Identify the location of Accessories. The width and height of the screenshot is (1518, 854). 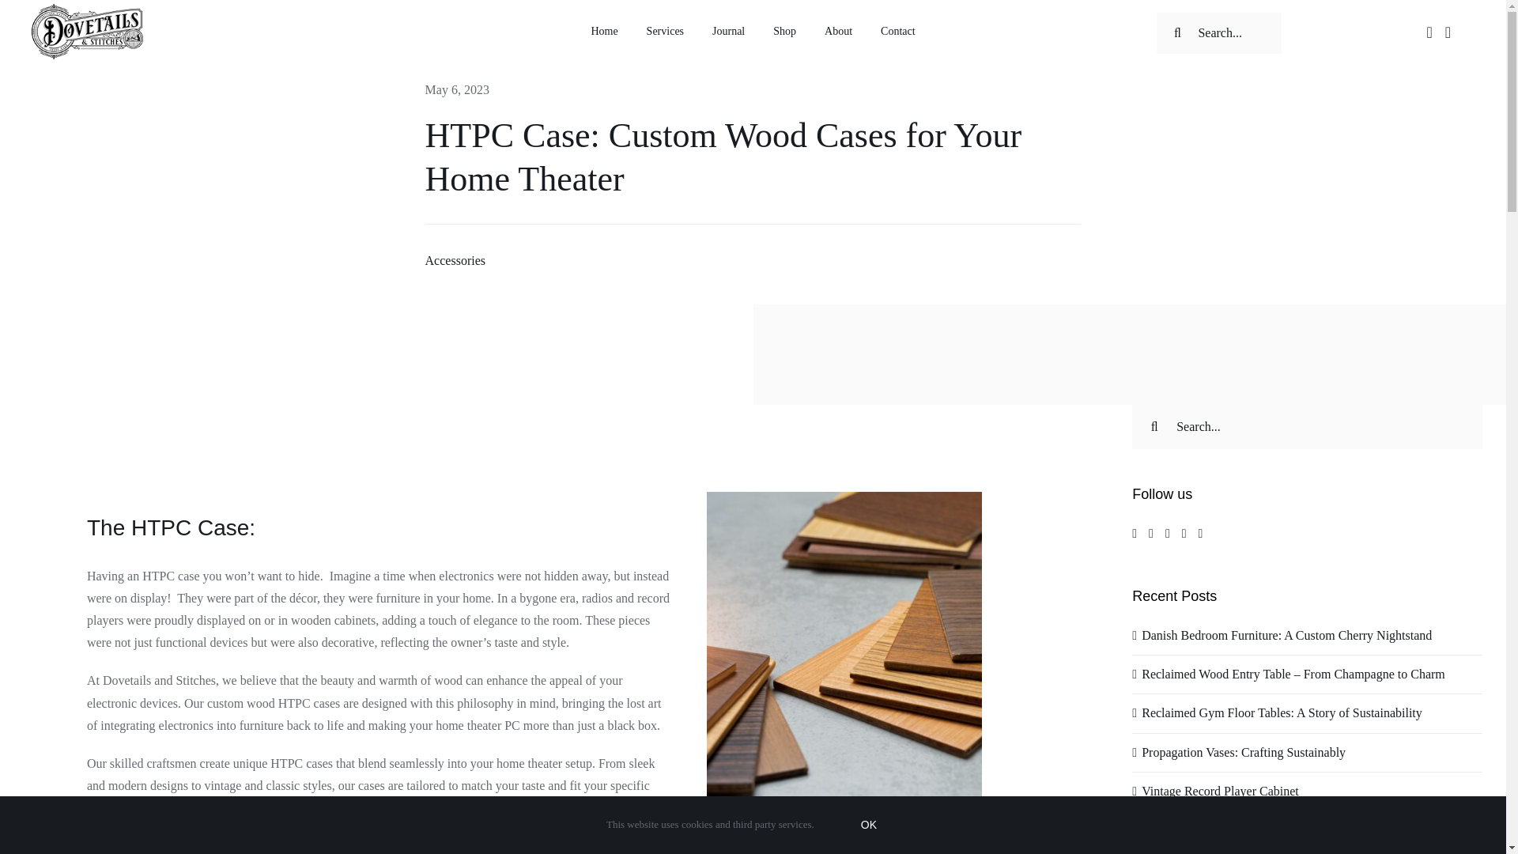
(455, 260).